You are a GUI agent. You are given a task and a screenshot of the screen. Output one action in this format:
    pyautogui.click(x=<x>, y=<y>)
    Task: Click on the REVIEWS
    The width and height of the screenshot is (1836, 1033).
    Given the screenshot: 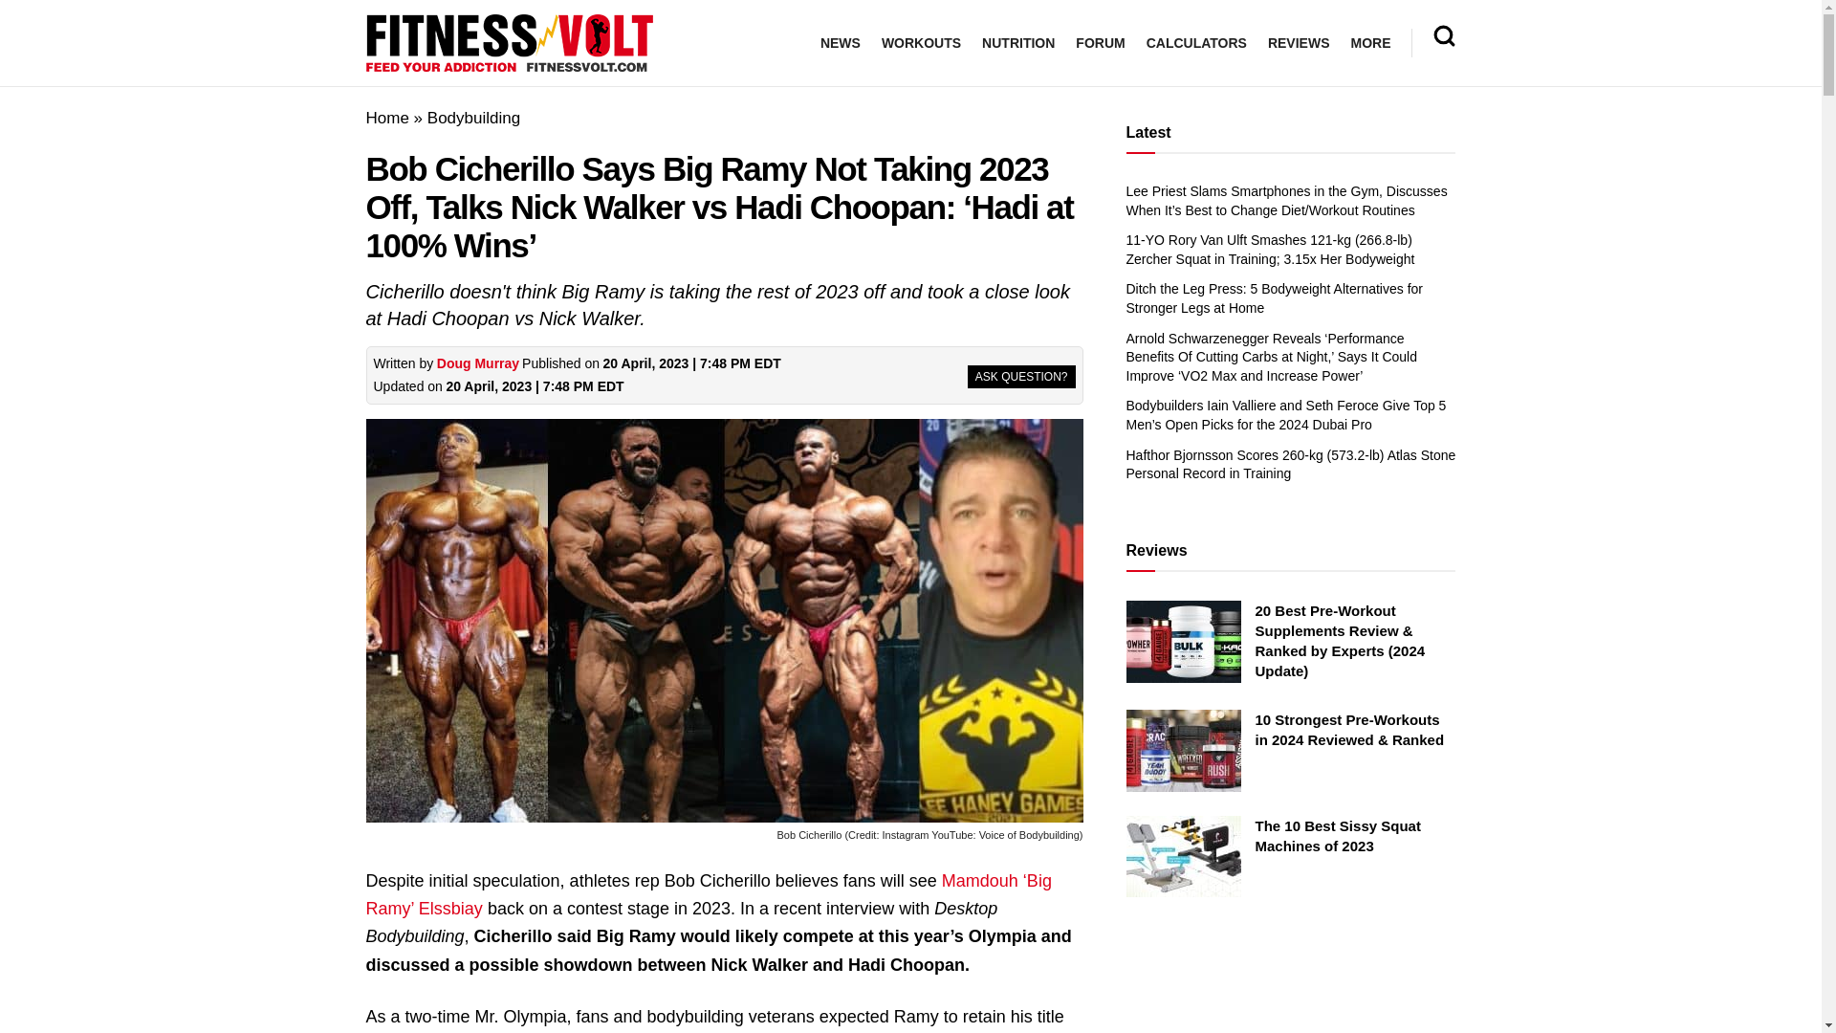 What is the action you would take?
    pyautogui.click(x=1299, y=43)
    